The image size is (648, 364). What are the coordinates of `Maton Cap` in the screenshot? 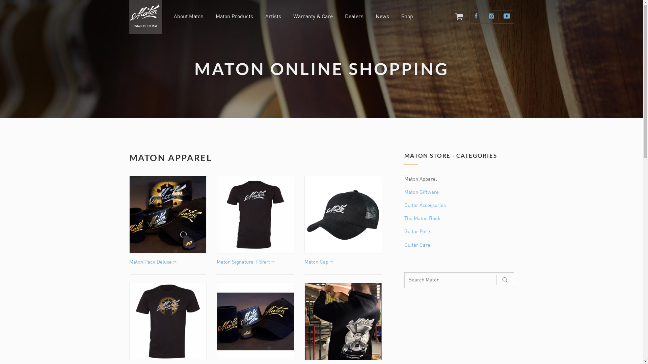 It's located at (319, 262).